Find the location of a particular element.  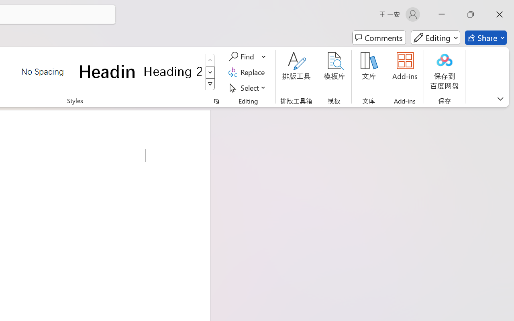

Row up is located at coordinates (210, 60).